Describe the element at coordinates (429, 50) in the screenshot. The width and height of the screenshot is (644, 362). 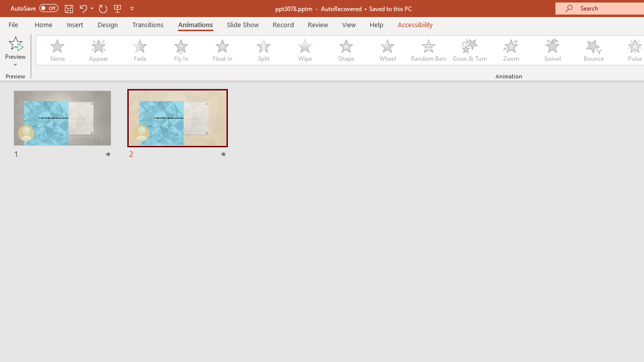
I see `Random Bars` at that location.